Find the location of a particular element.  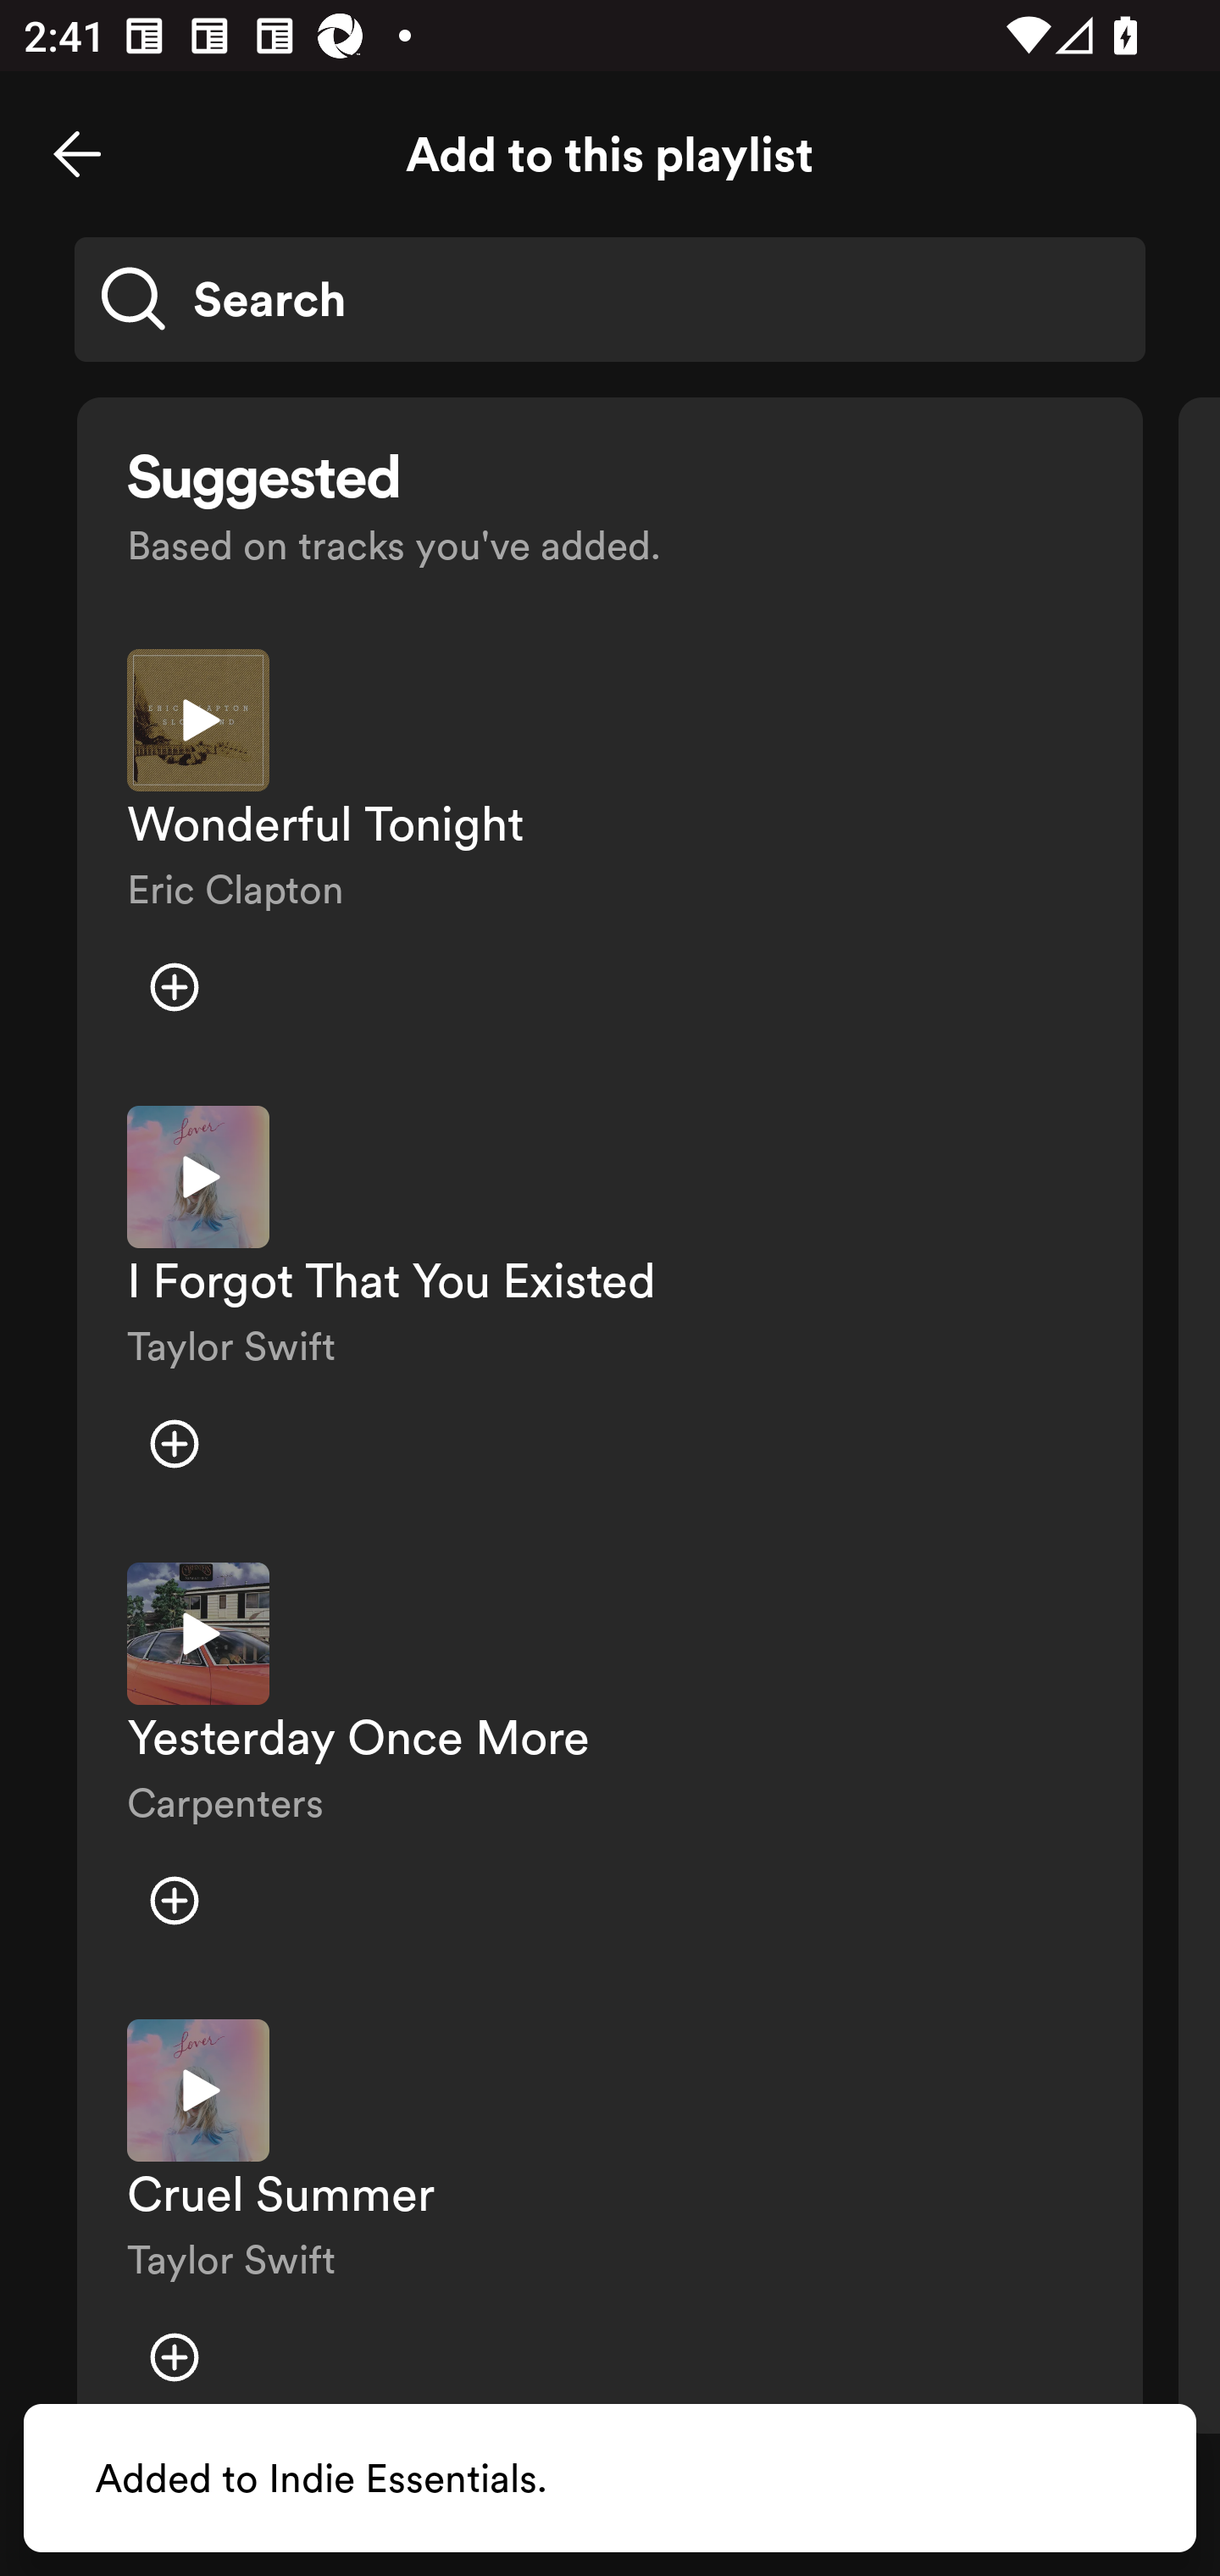

Add item is located at coordinates (175, 1900).